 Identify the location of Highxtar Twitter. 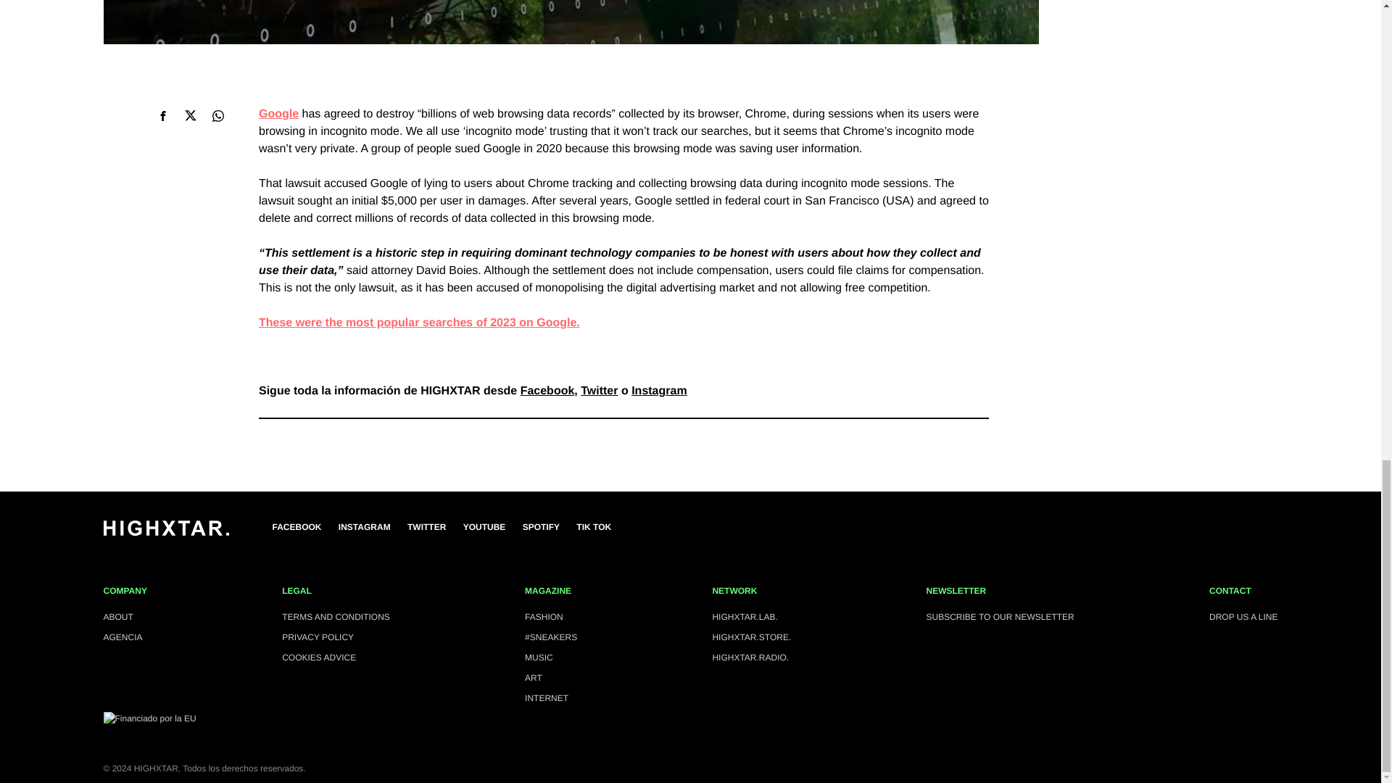
(599, 391).